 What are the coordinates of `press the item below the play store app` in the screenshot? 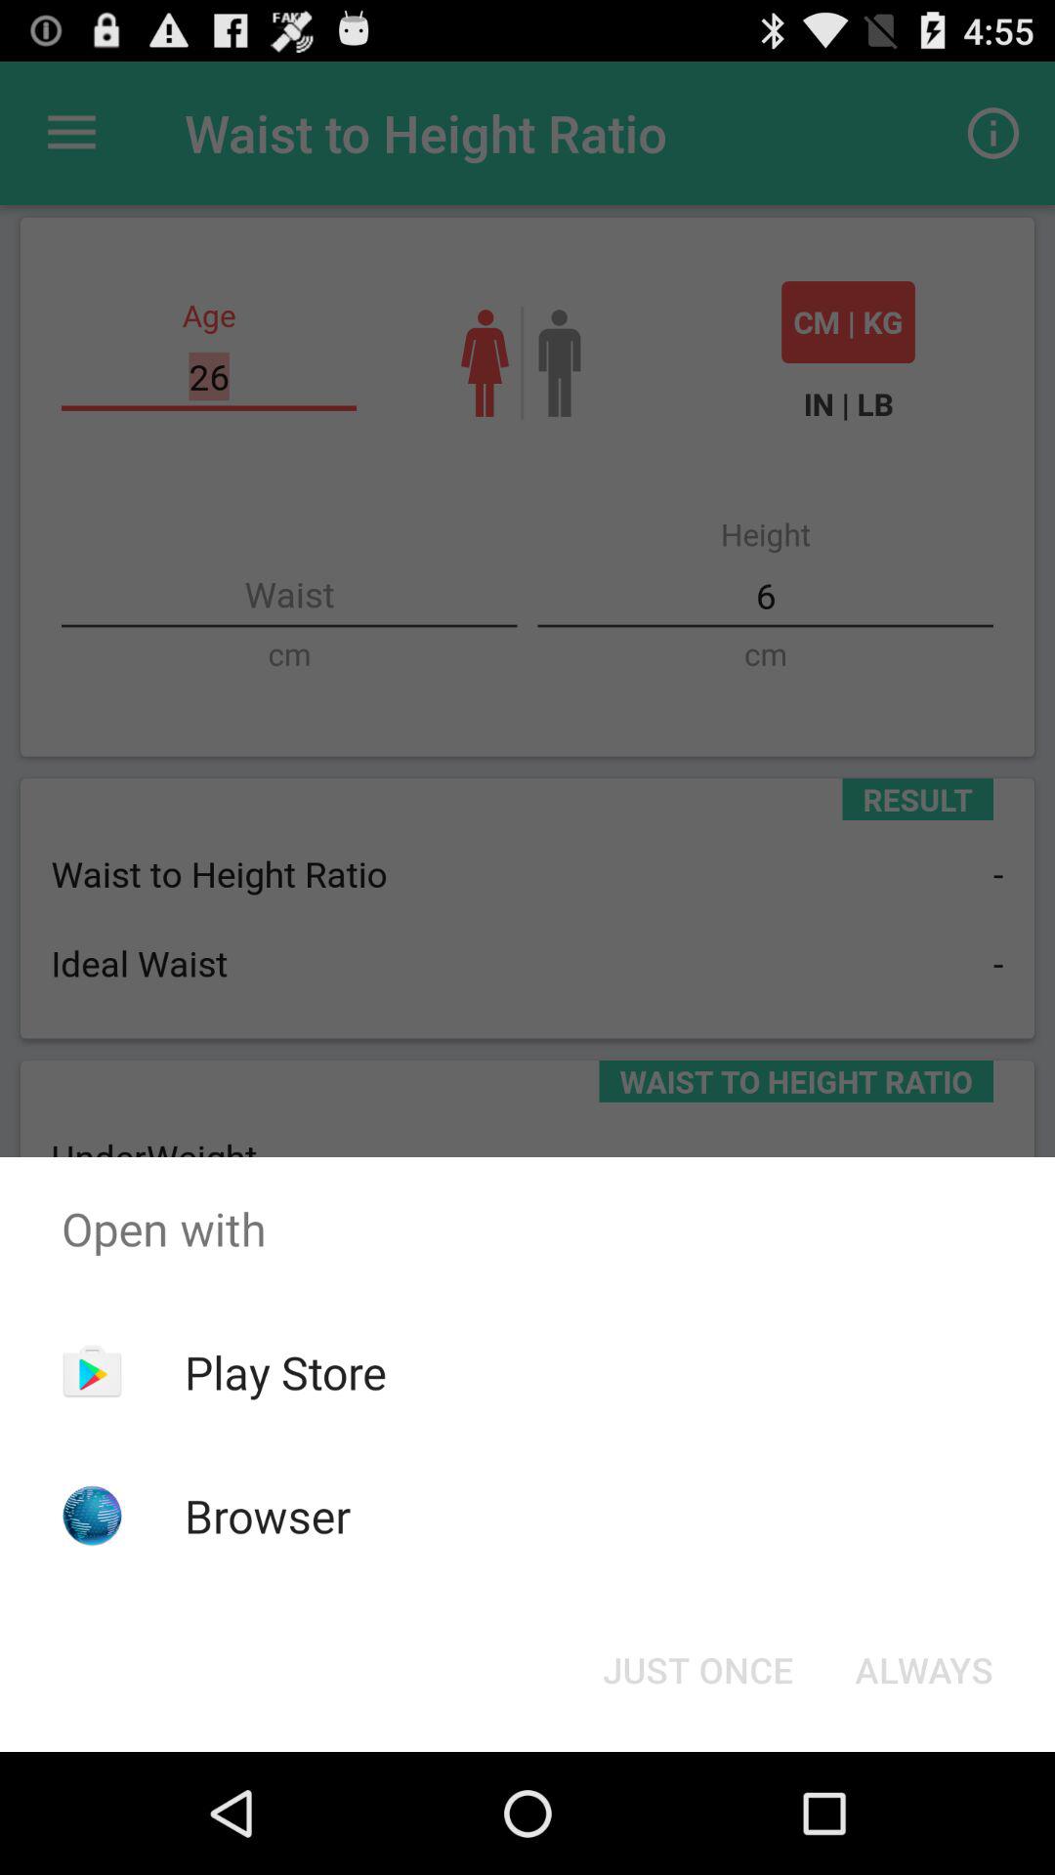 It's located at (268, 1516).